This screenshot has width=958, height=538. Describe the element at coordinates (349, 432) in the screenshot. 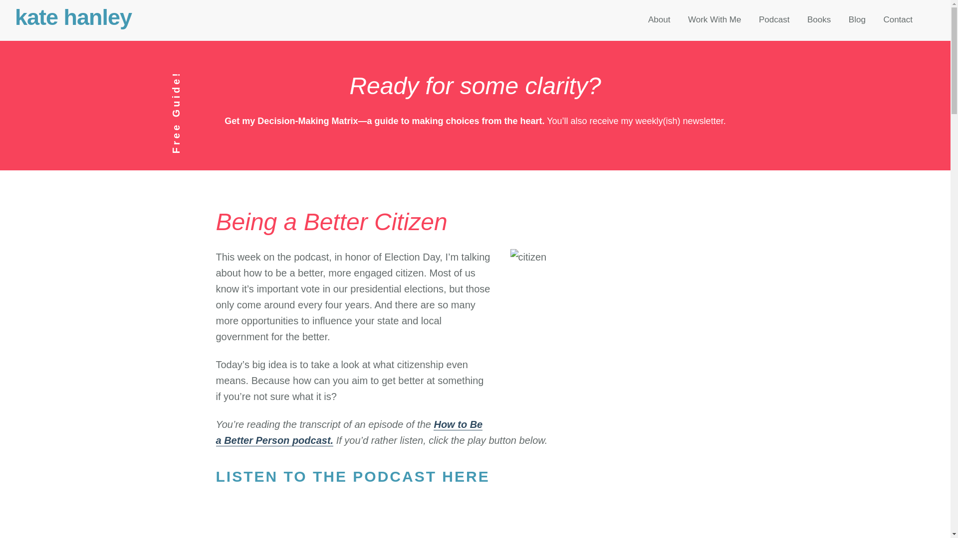

I see `How to Be a Better Person podcast.` at that location.